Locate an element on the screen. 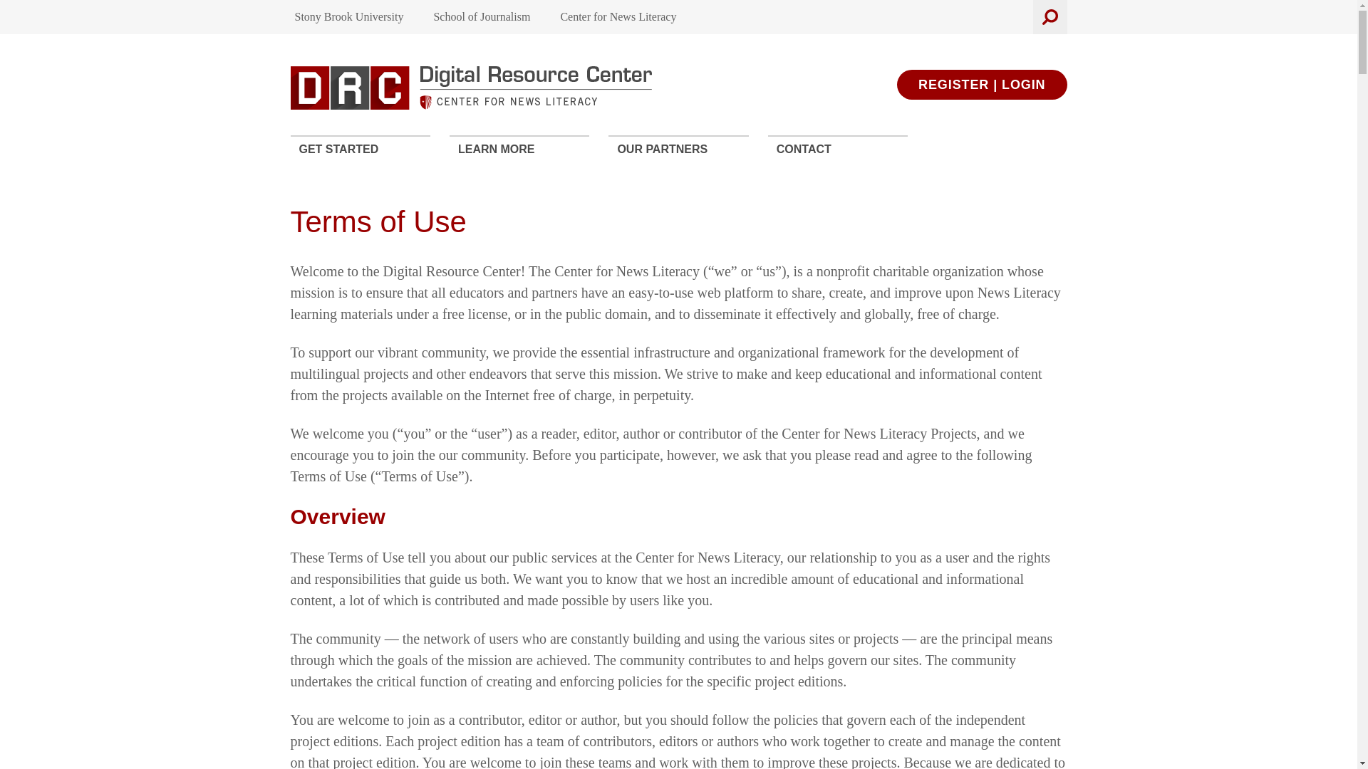 Image resolution: width=1368 pixels, height=769 pixels. School of Journalism is located at coordinates (482, 17).